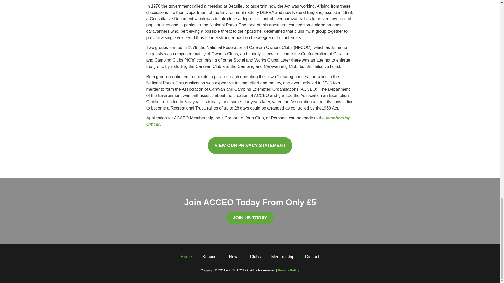 This screenshot has width=504, height=283. What do you see at coordinates (186, 257) in the screenshot?
I see `Home` at bounding box center [186, 257].